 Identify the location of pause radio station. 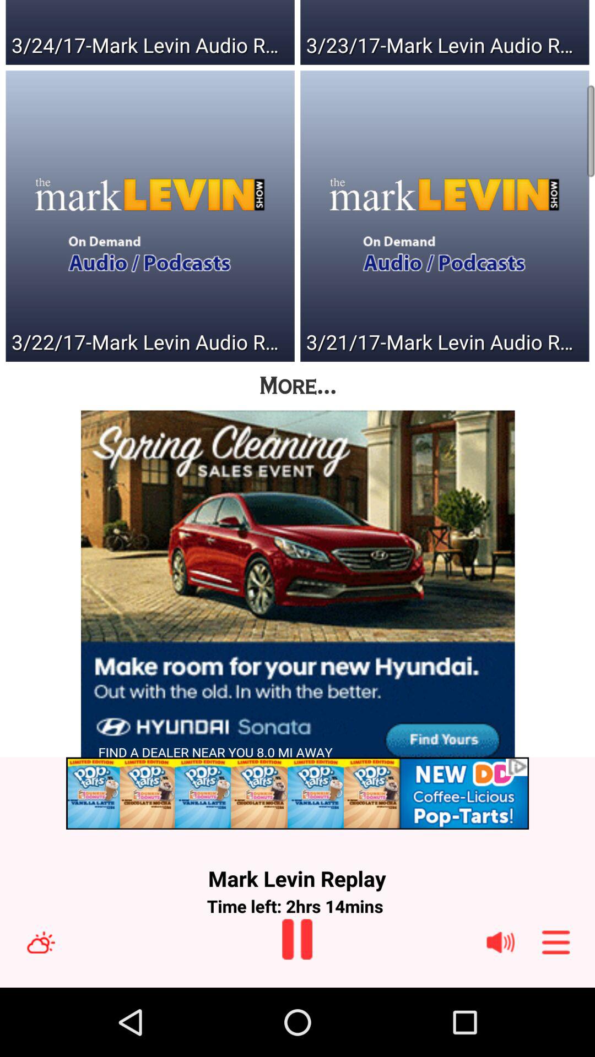
(297, 939).